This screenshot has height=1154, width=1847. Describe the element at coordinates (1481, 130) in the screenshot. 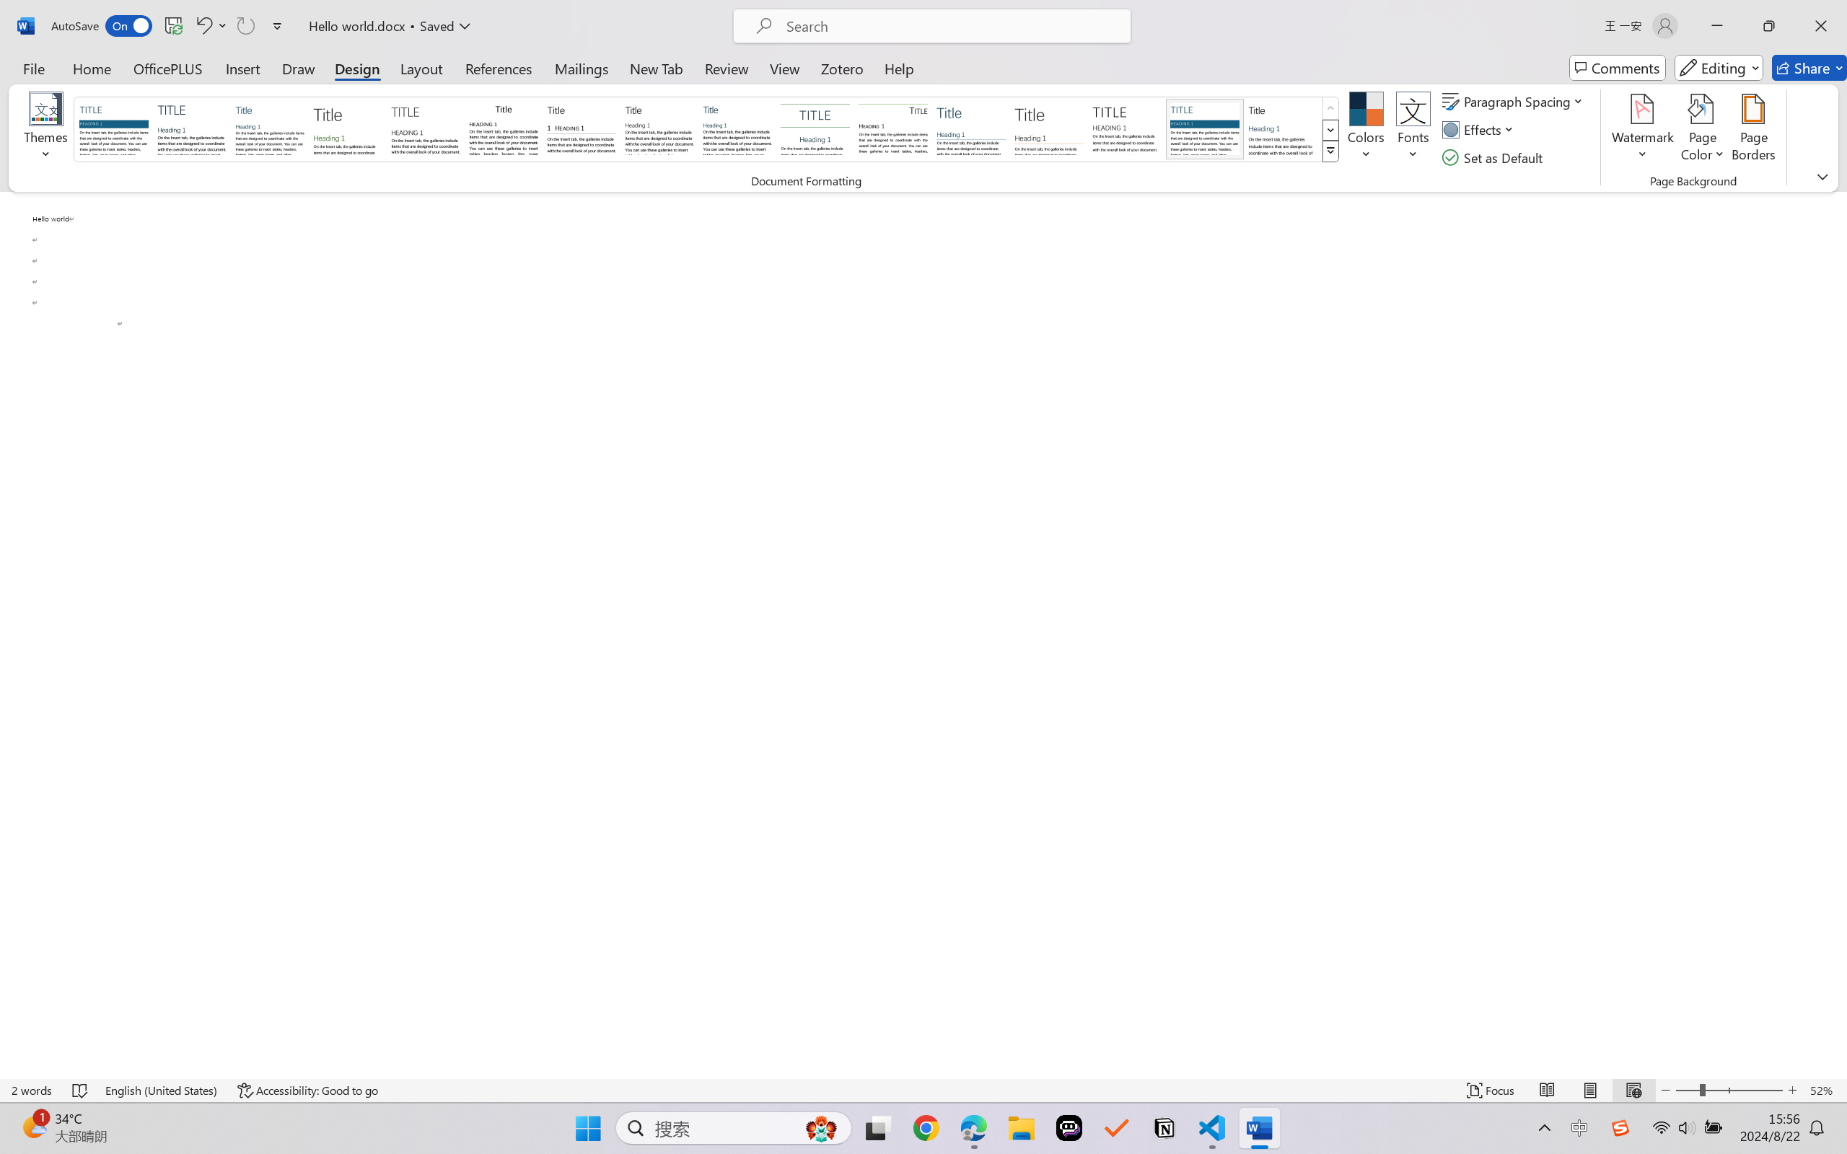

I see `Effects` at that location.